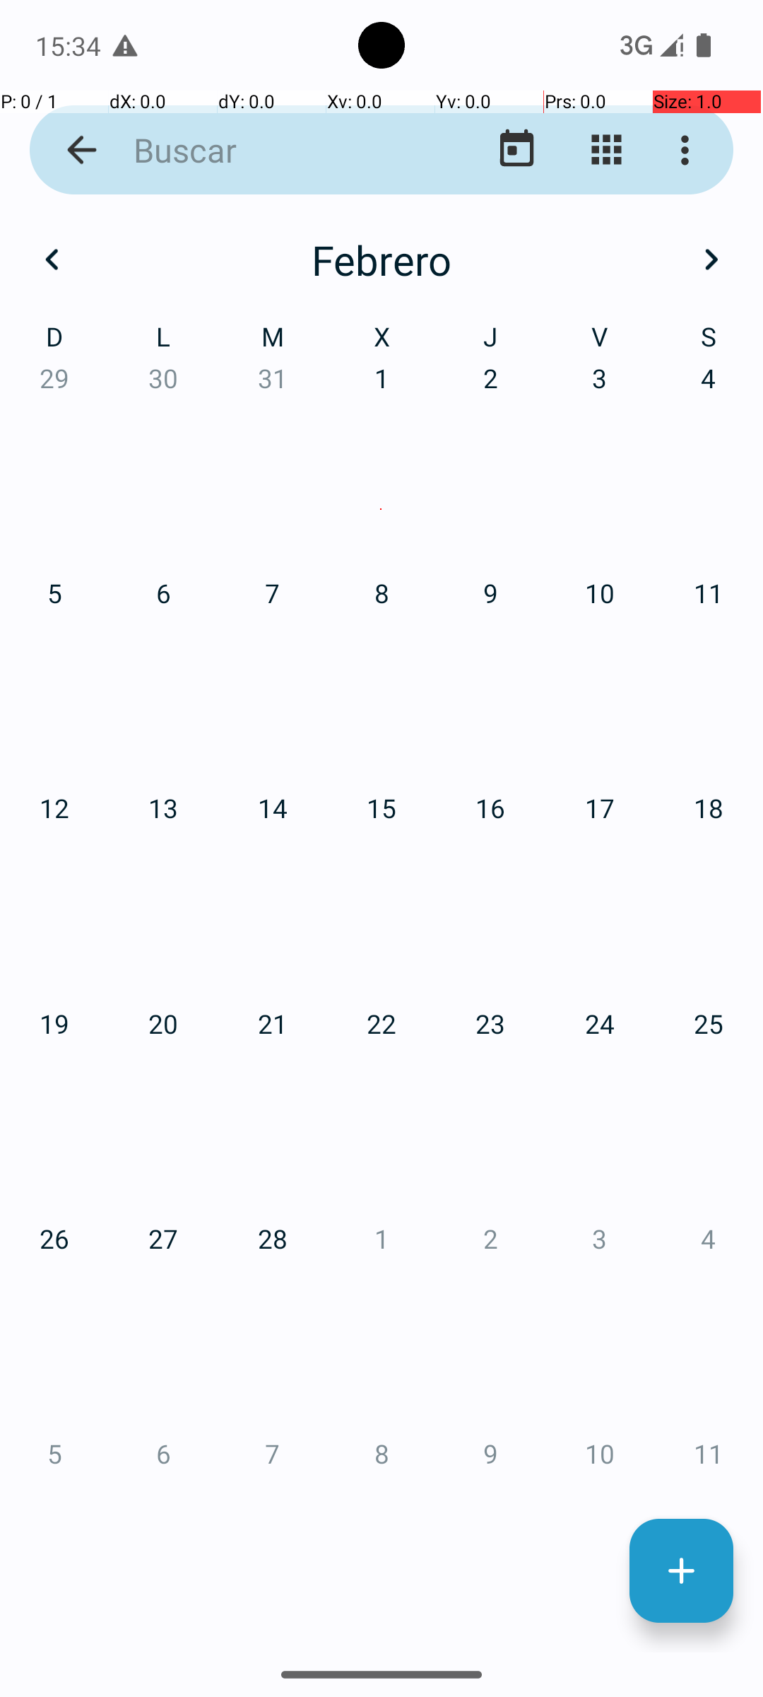  What do you see at coordinates (629, 1326) in the screenshot?
I see `DICIEMBRE` at bounding box center [629, 1326].